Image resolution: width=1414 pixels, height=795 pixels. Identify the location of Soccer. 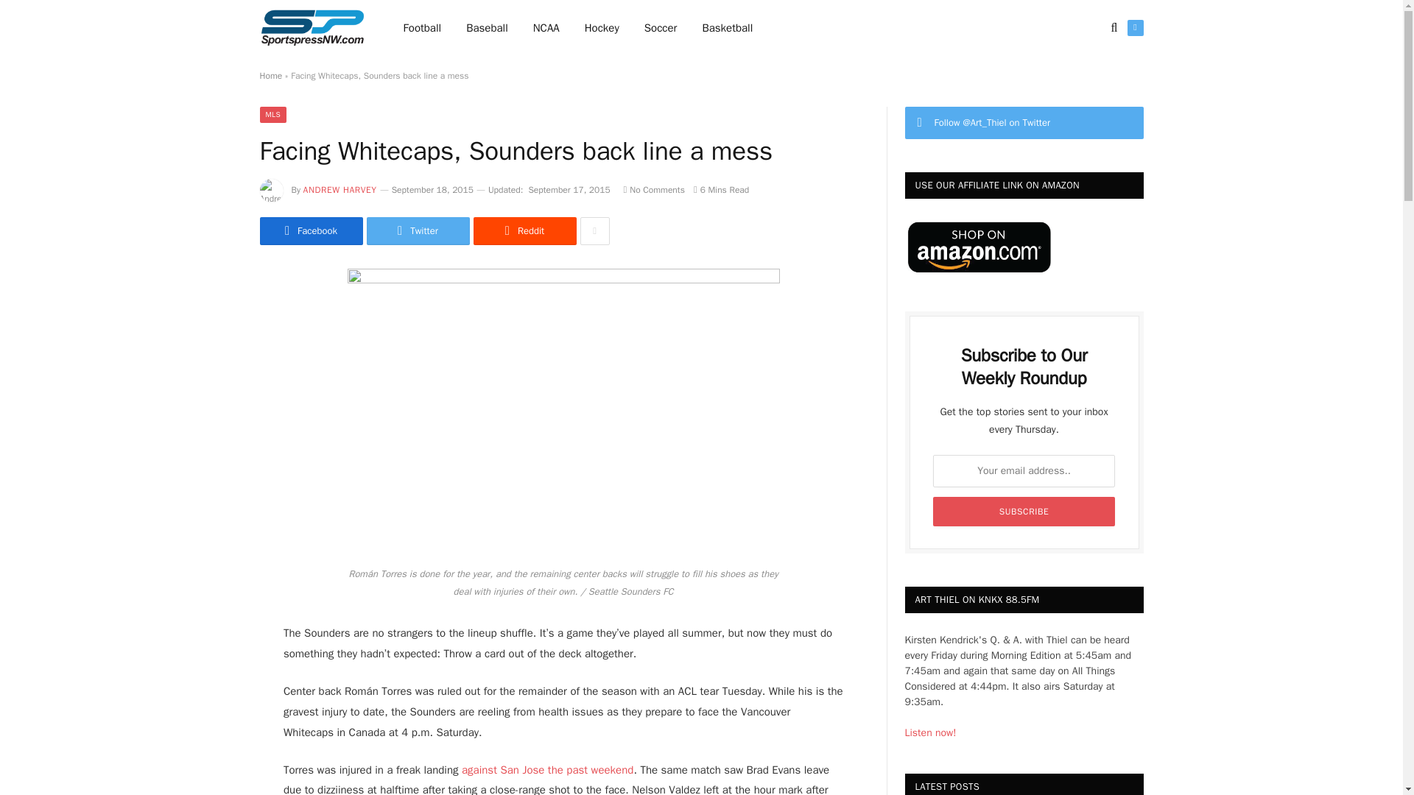
(661, 28).